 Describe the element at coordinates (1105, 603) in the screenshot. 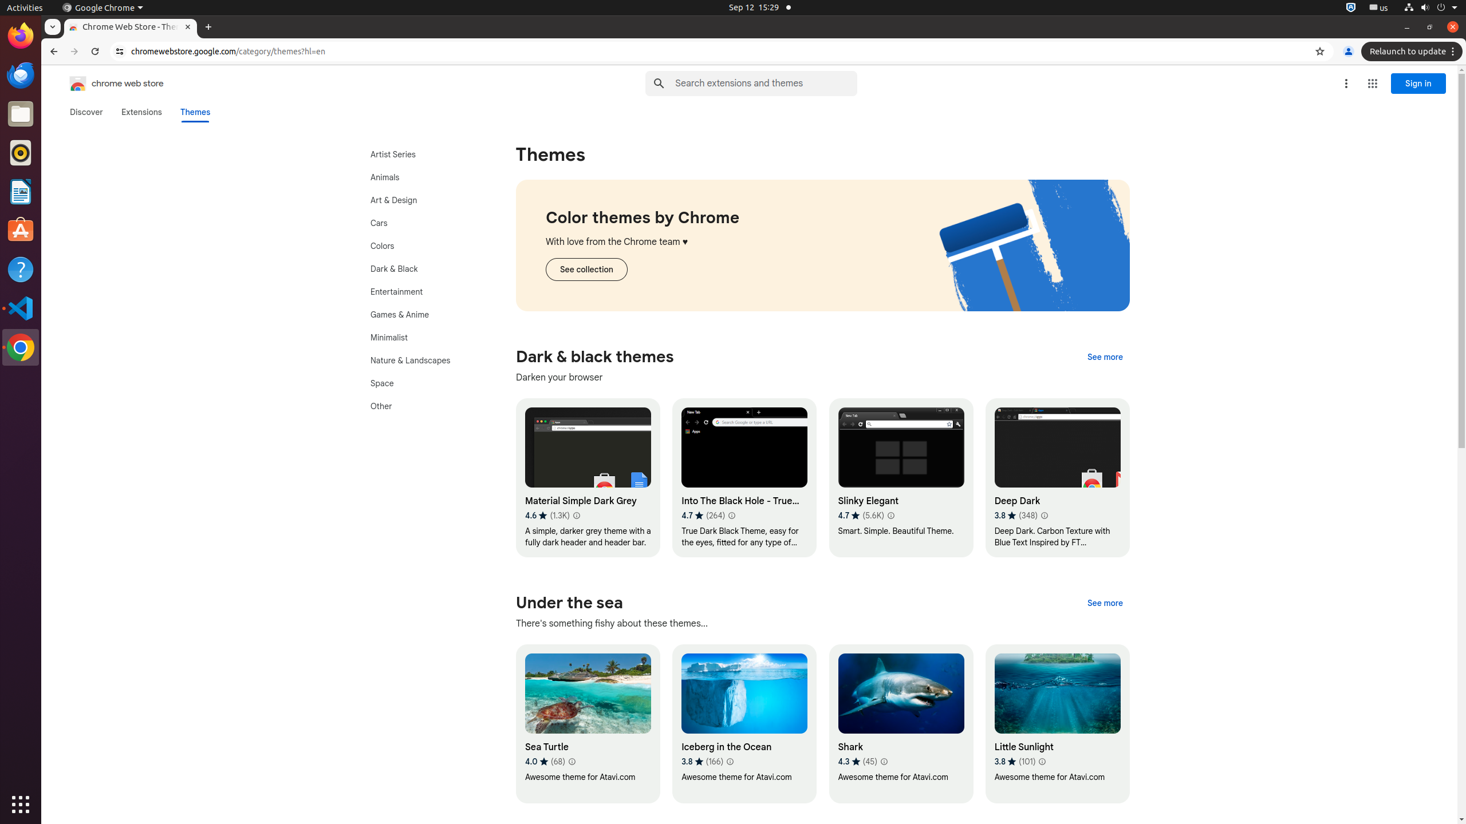

I see `See more of the "Under the sea" collection` at that location.